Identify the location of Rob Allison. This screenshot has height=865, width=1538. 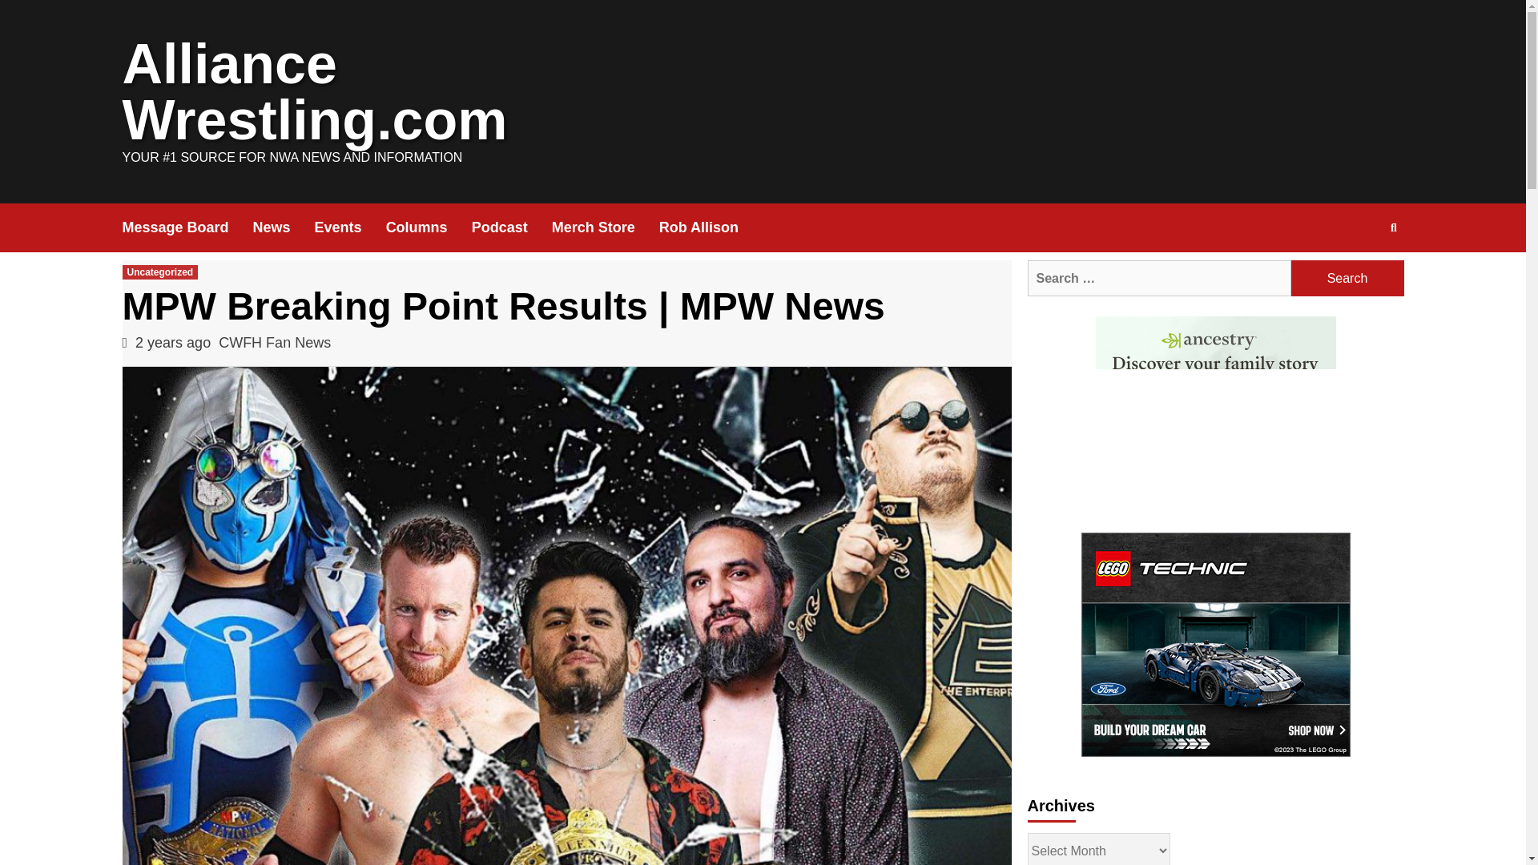
(711, 227).